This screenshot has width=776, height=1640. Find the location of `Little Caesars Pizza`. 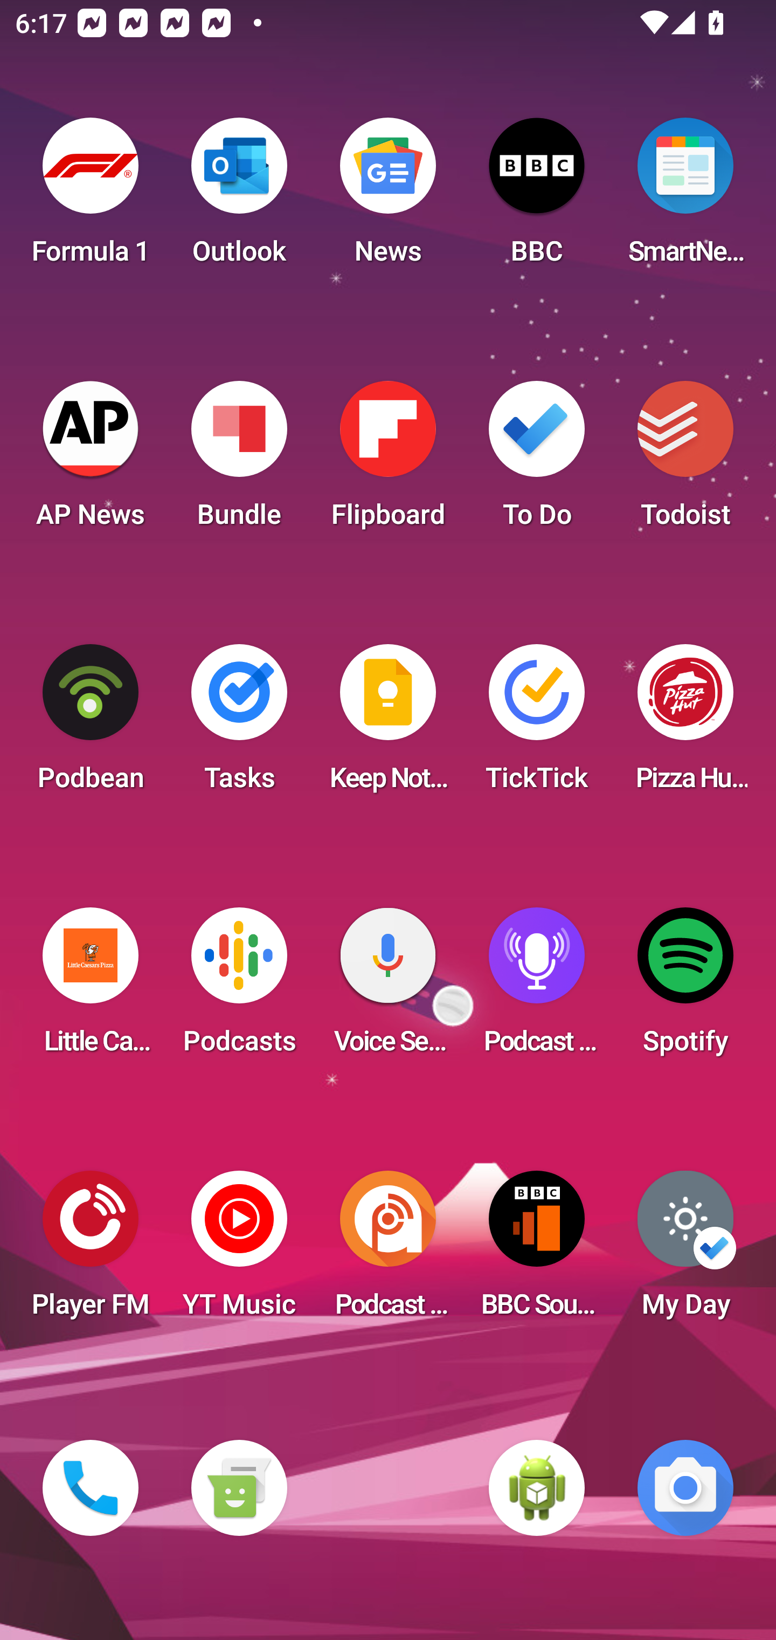

Little Caesars Pizza is located at coordinates (91, 987).